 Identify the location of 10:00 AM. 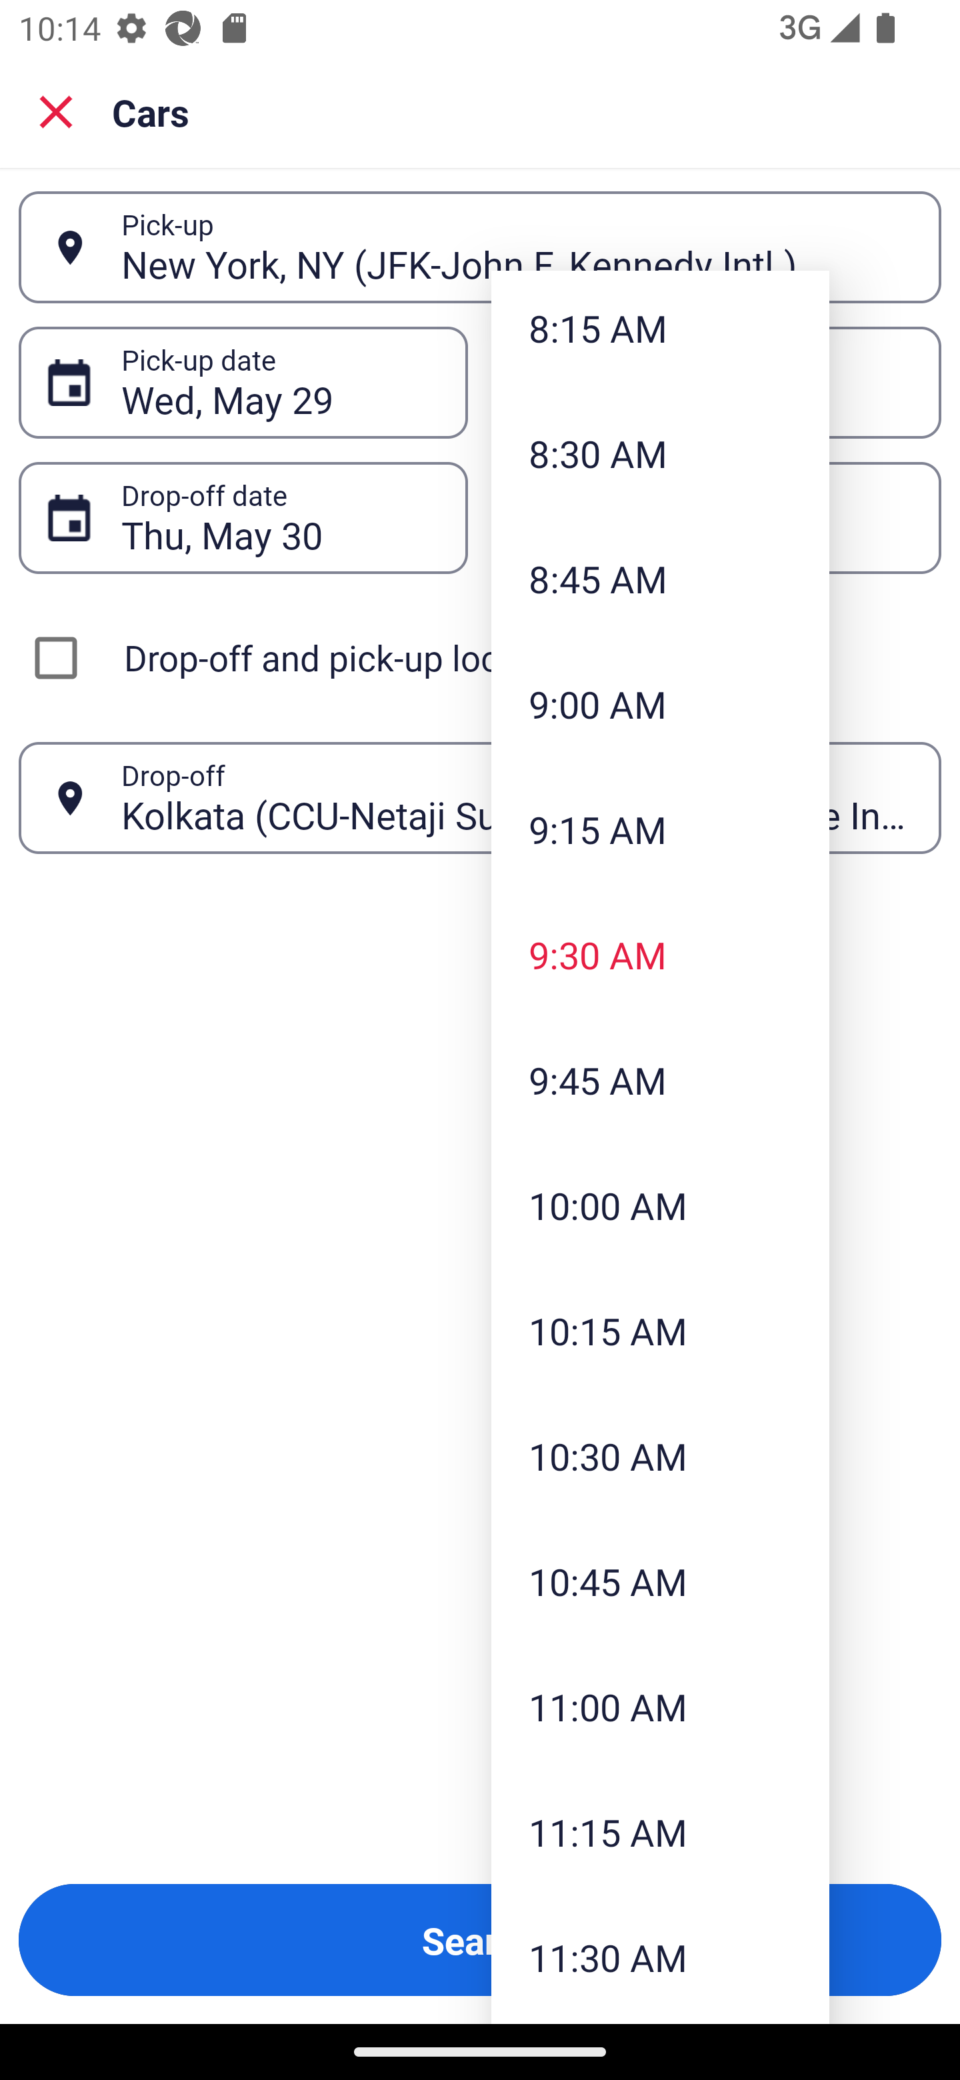
(660, 1205).